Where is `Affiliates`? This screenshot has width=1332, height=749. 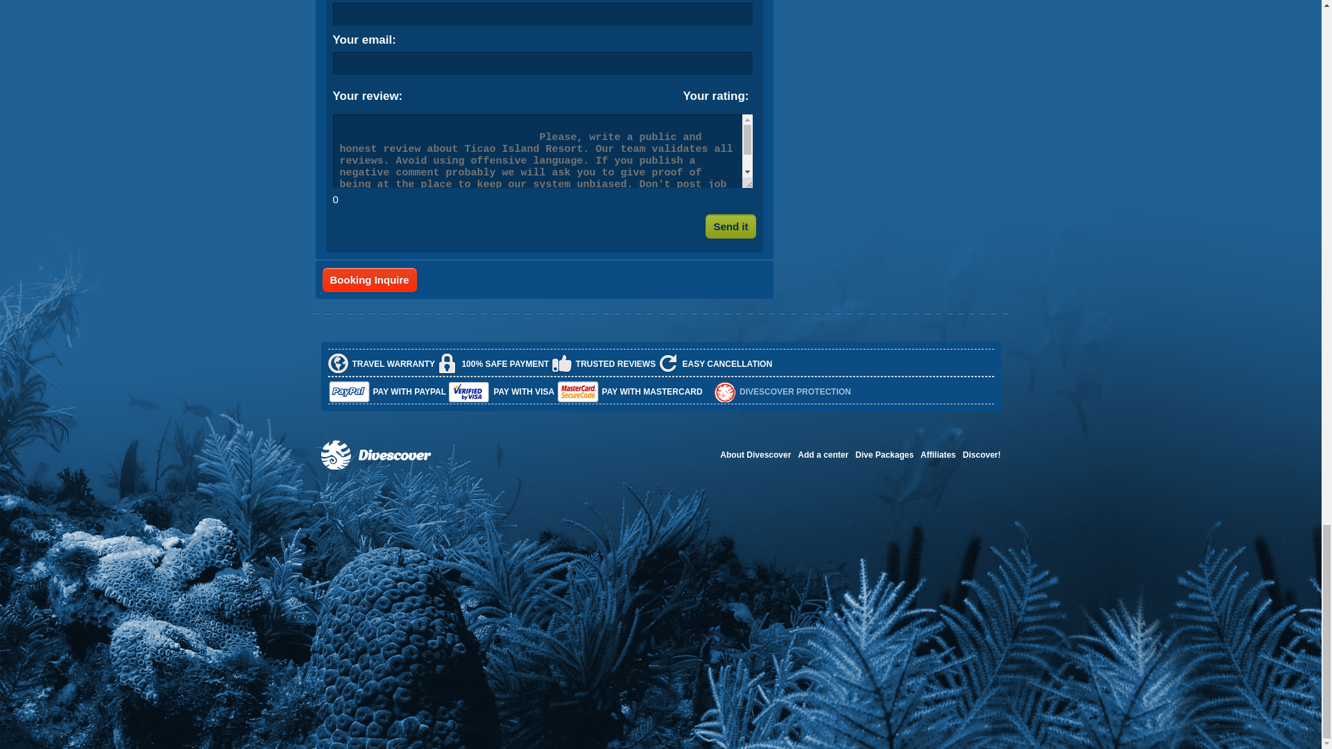
Affiliates is located at coordinates (938, 455).